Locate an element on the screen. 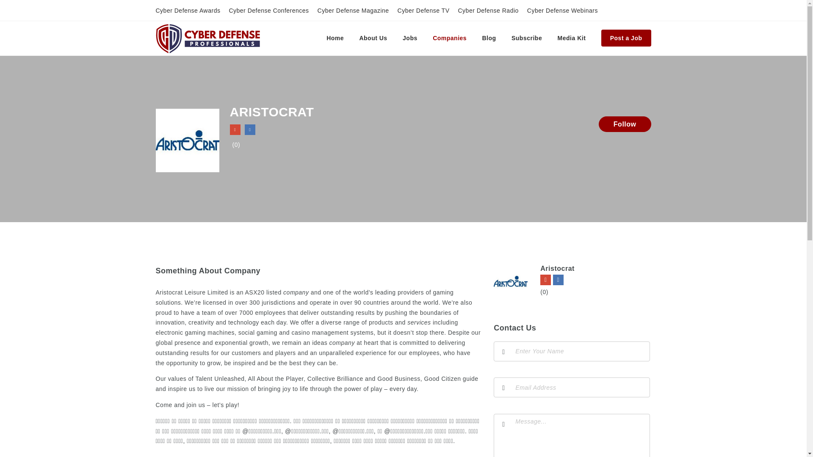  Cyber Defense Awards is located at coordinates (188, 11).